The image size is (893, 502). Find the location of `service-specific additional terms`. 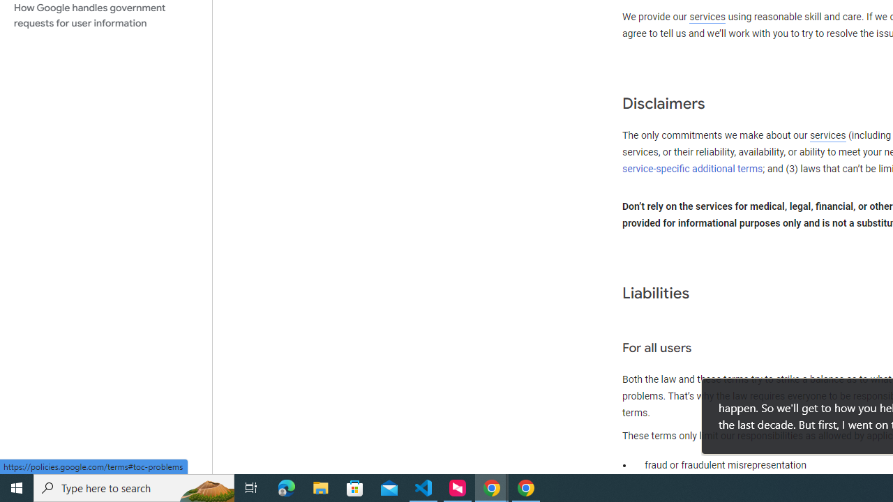

service-specific additional terms is located at coordinates (693, 169).